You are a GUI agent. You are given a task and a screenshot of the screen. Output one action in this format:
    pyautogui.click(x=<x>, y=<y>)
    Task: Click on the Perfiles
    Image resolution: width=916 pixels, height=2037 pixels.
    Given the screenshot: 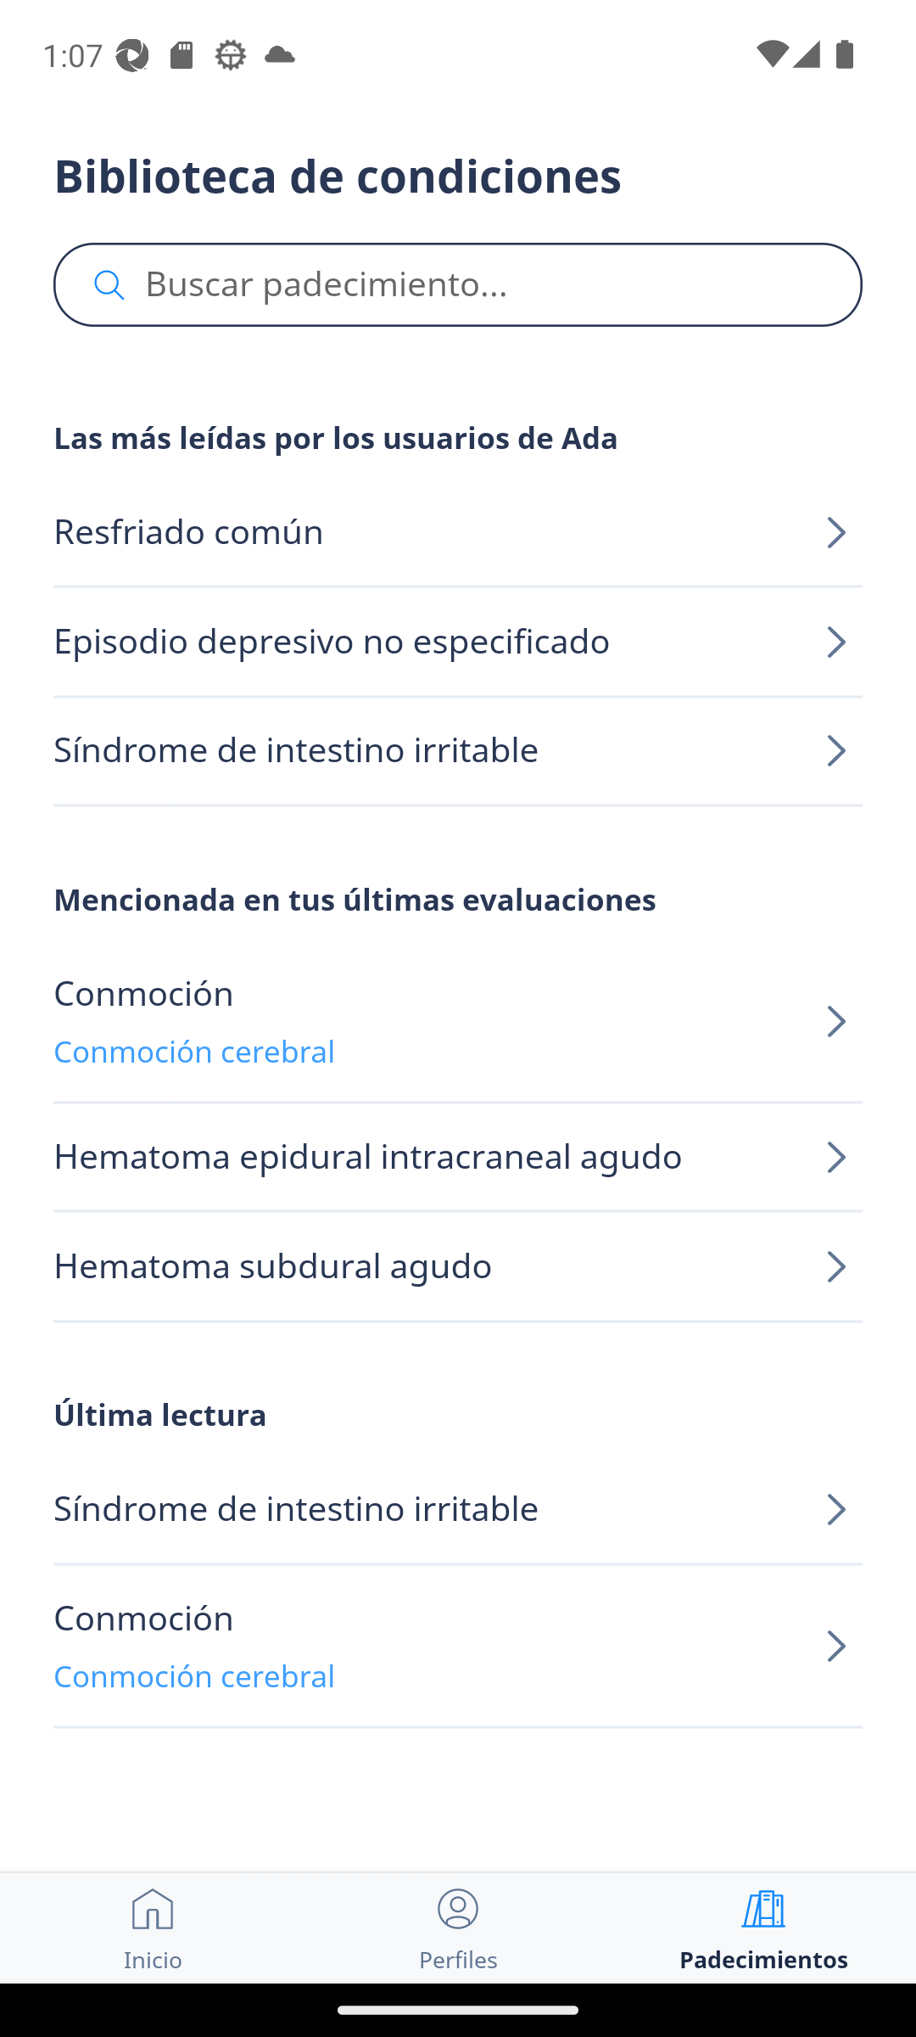 What is the action you would take?
    pyautogui.click(x=458, y=1928)
    